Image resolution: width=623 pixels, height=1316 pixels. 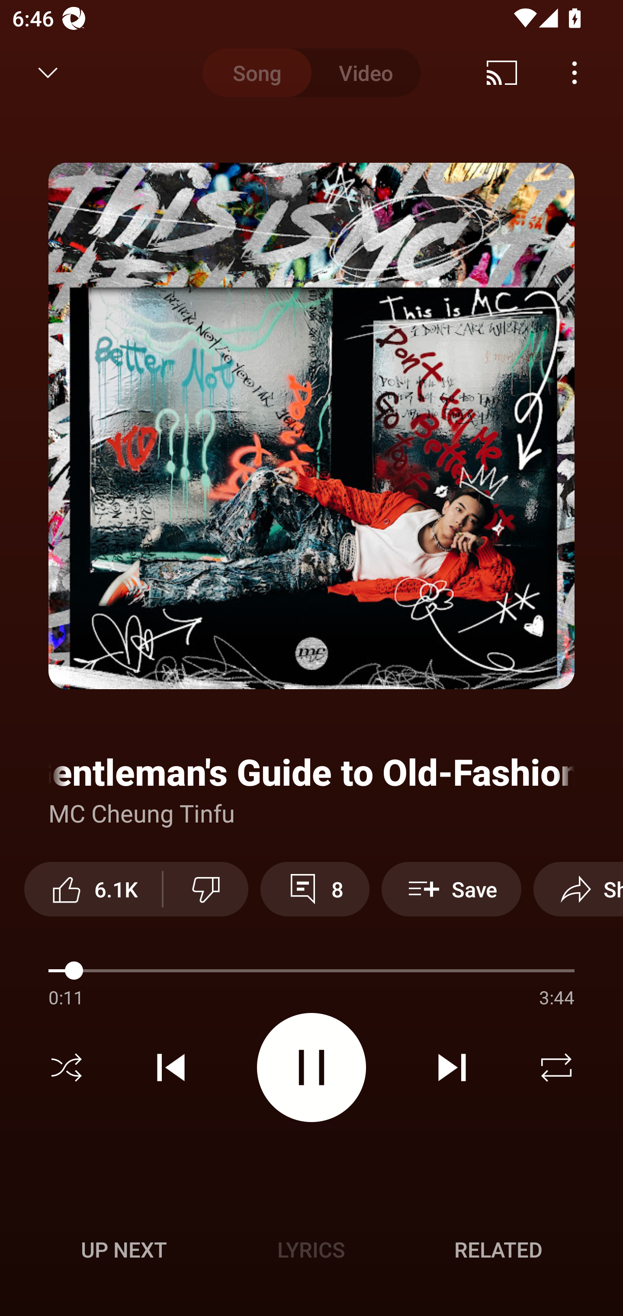 What do you see at coordinates (311, 1249) in the screenshot?
I see `Lyrics LYRICS` at bounding box center [311, 1249].